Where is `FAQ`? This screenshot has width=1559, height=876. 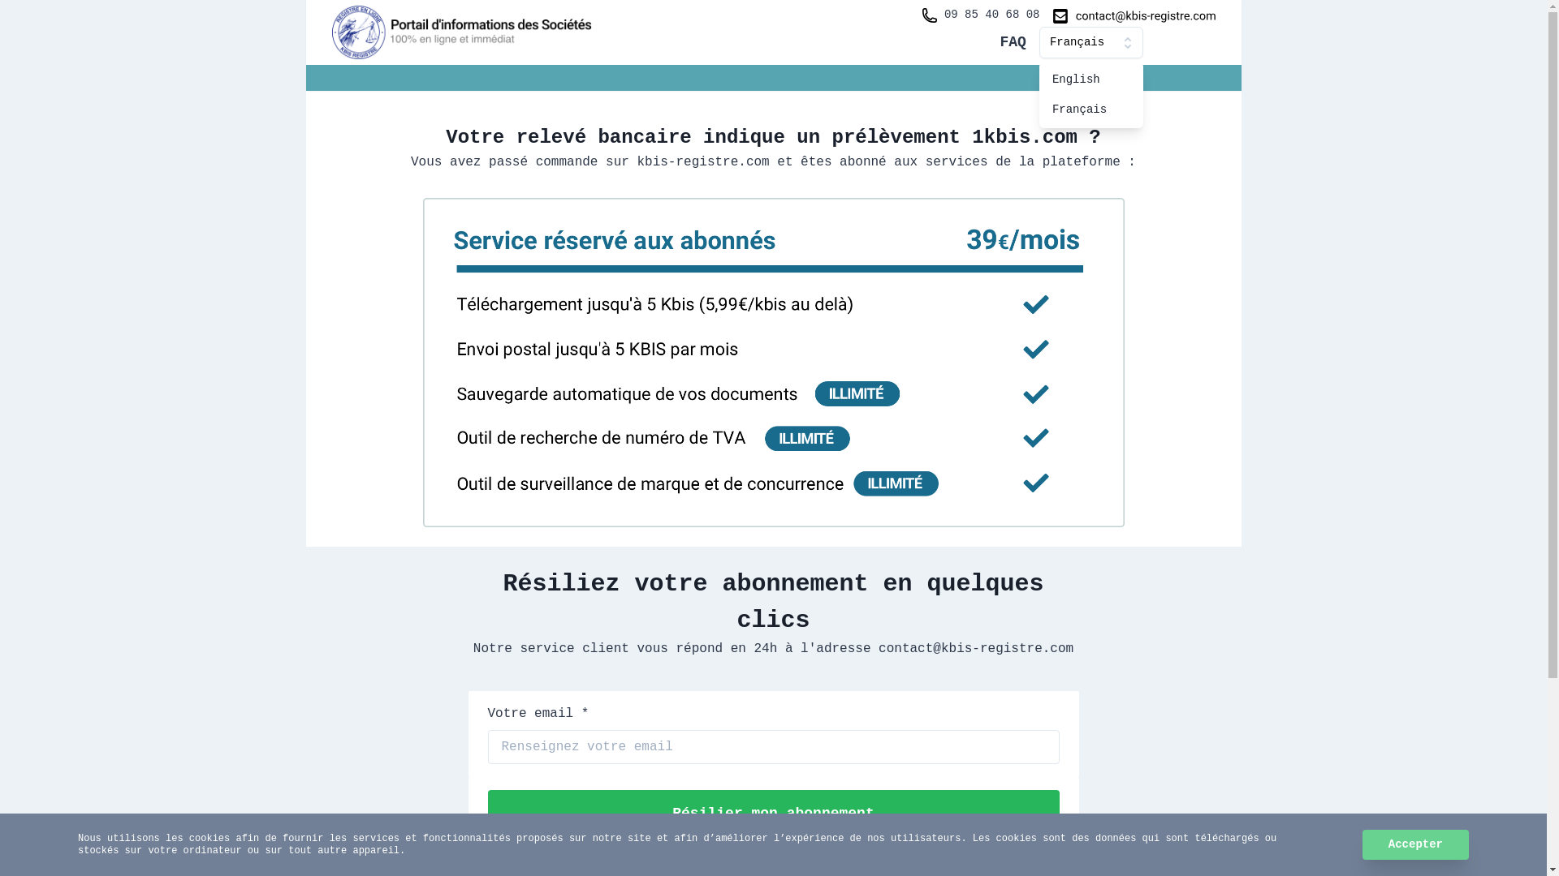 FAQ is located at coordinates (1013, 42).